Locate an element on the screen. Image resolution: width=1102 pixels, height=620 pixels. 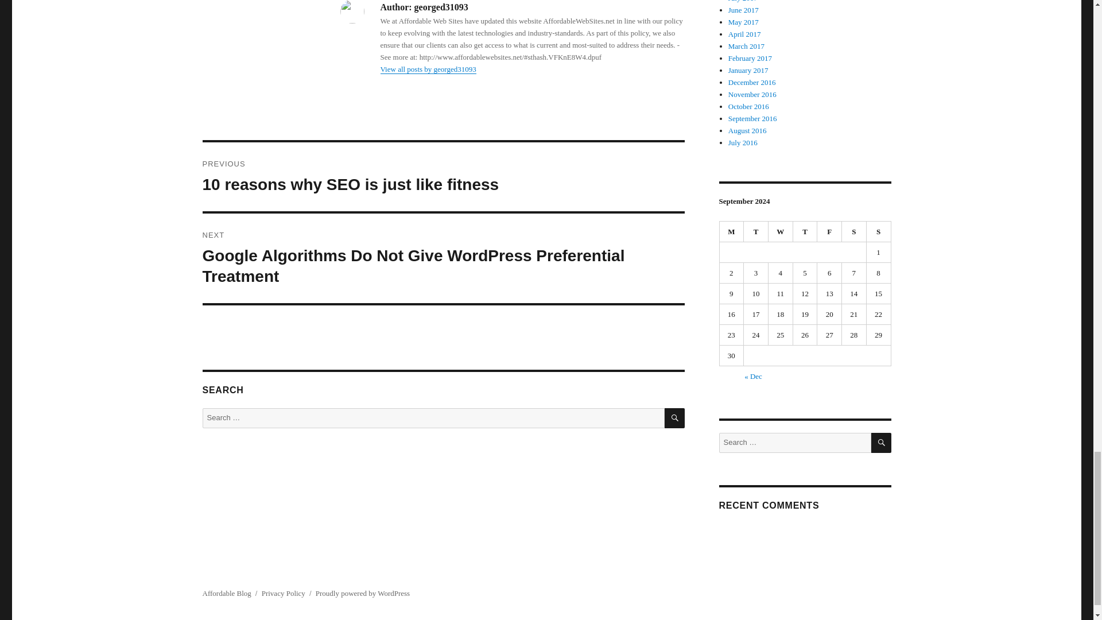
Tuesday is located at coordinates (756, 232).